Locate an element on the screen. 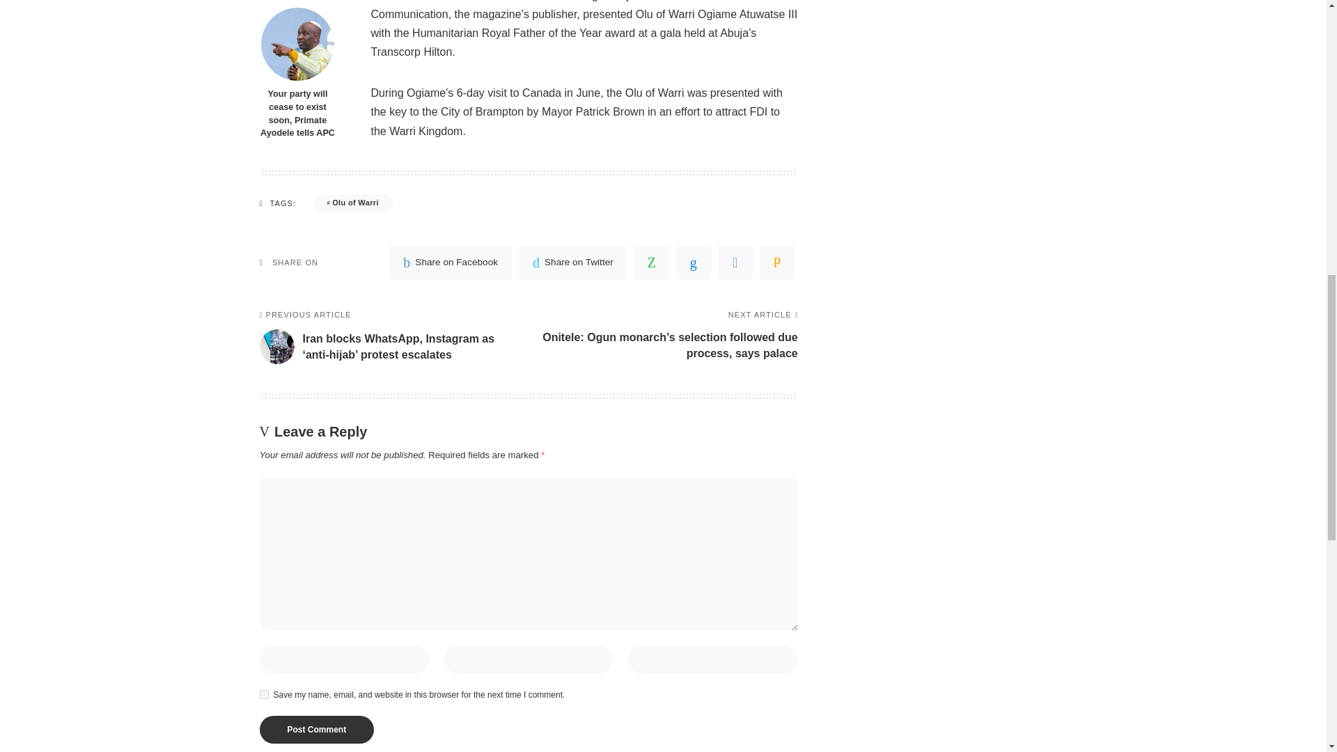 The width and height of the screenshot is (1337, 752). yes is located at coordinates (263, 695).